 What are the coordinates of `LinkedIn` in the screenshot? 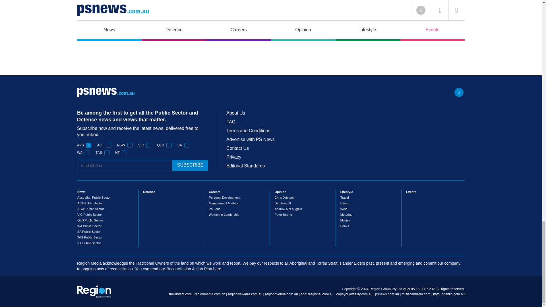 It's located at (459, 92).